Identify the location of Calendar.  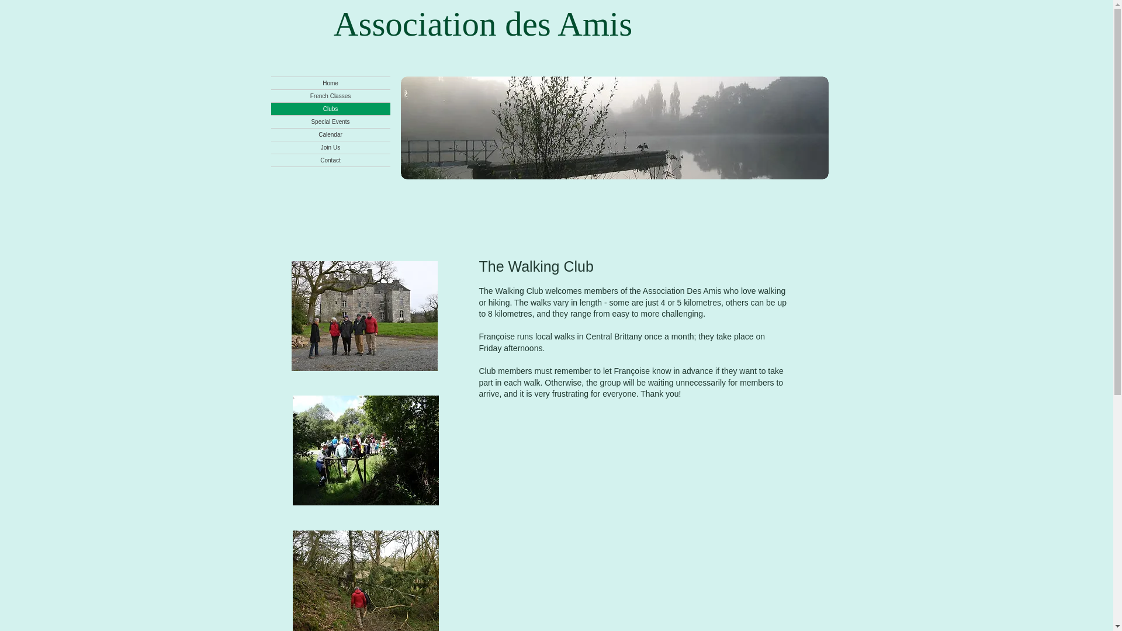
(331, 134).